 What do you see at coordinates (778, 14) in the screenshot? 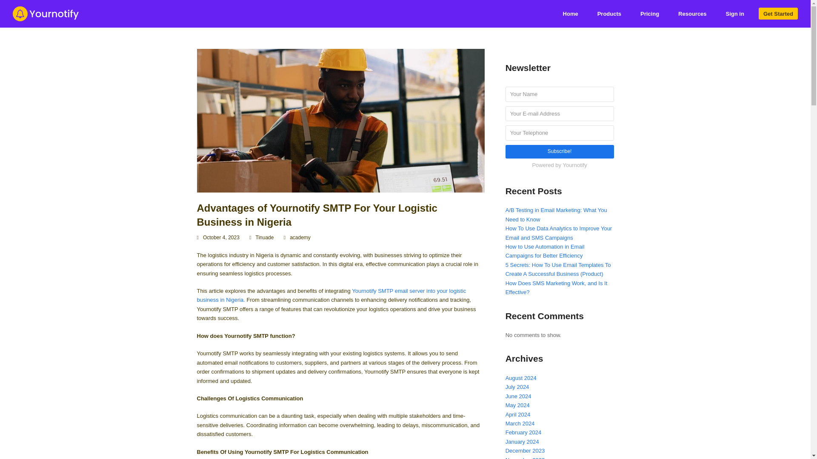
I see `Get Started` at bounding box center [778, 14].